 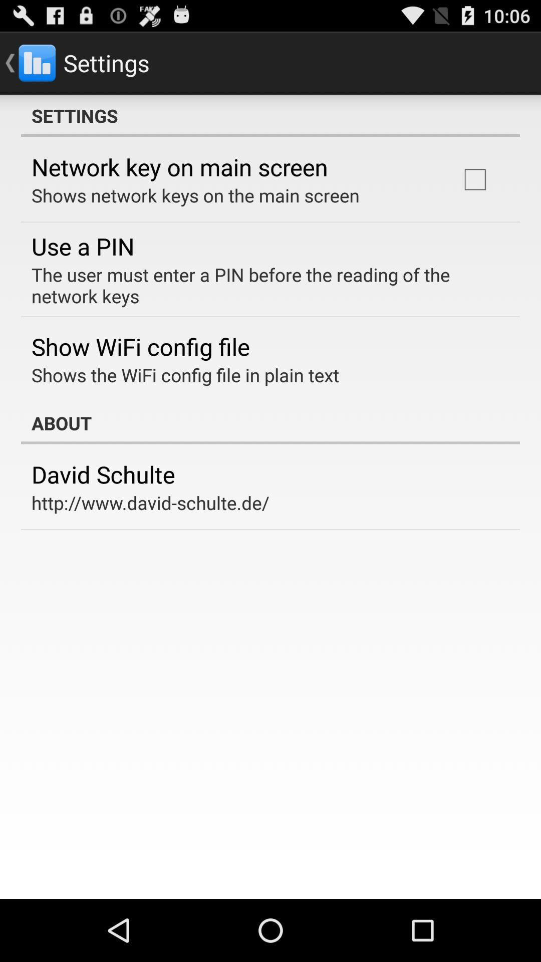 I want to click on tap the user must item, so click(x=263, y=285).